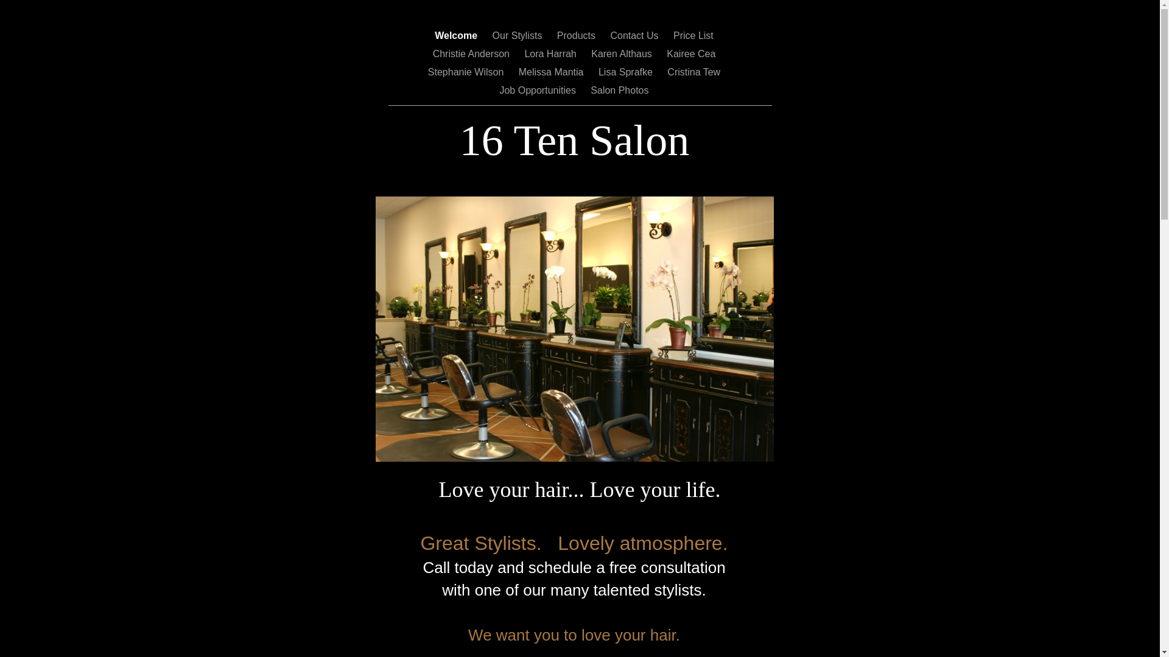 The width and height of the screenshot is (1169, 657). What do you see at coordinates (552, 54) in the screenshot?
I see `Lora Harrah` at bounding box center [552, 54].